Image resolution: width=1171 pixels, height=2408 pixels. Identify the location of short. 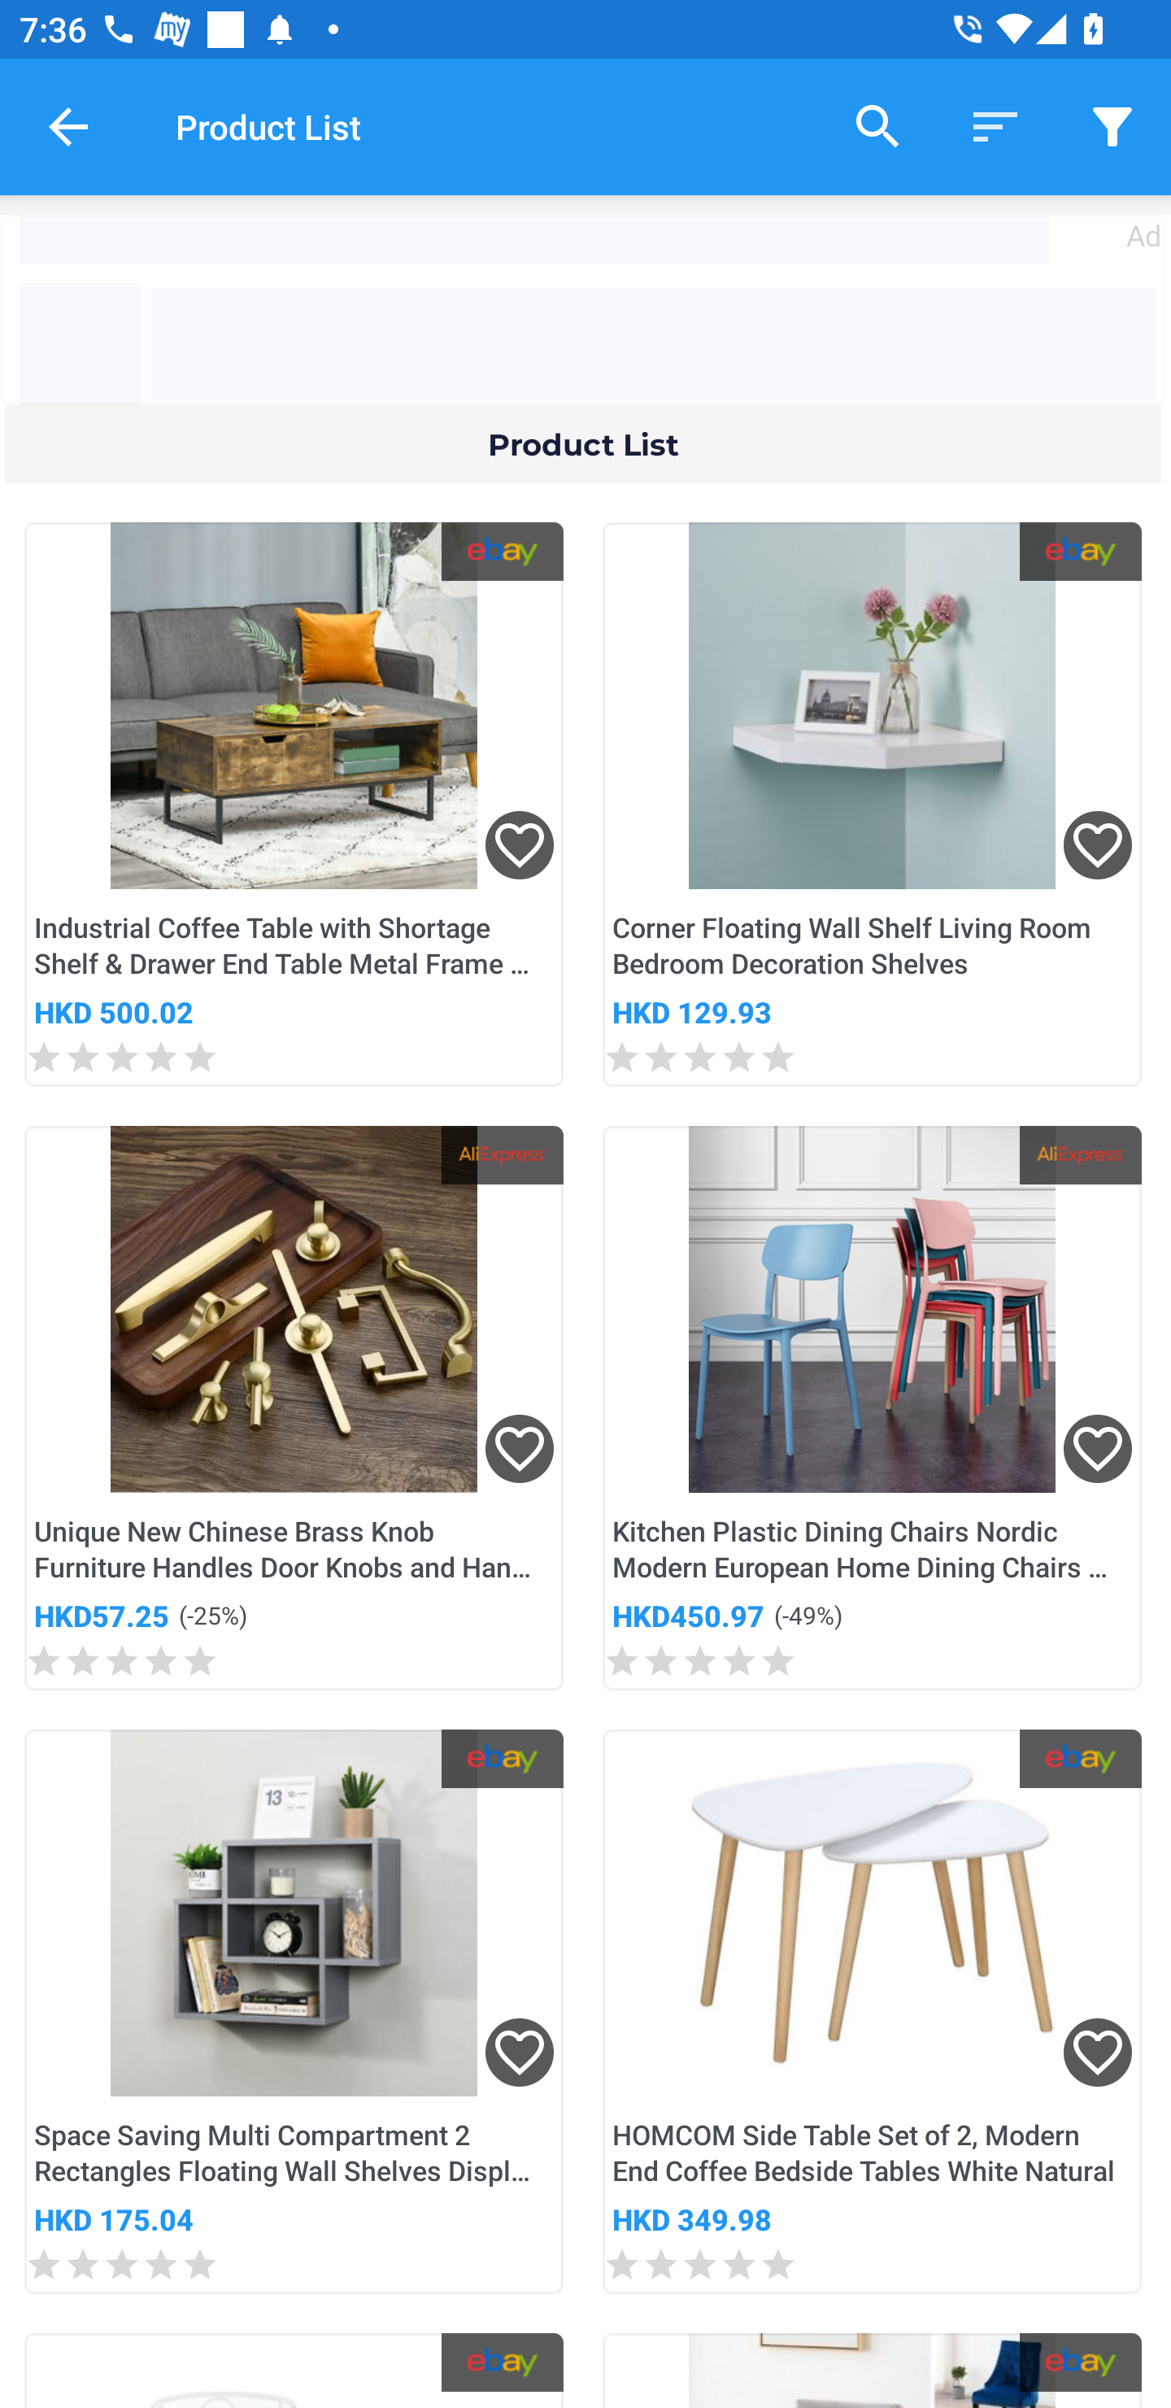
(1112, 125).